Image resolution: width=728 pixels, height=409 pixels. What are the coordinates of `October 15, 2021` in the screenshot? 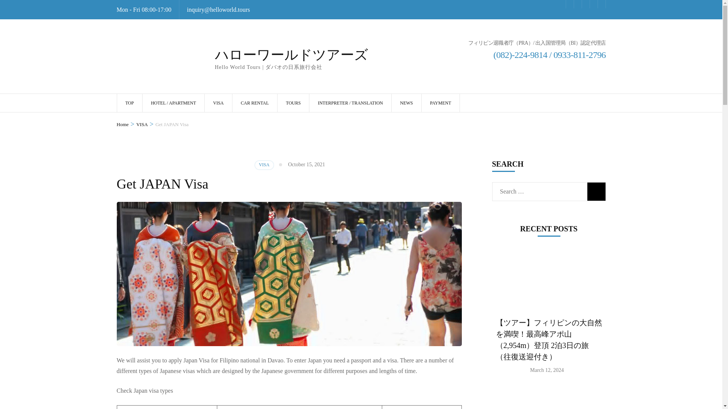 It's located at (307, 164).